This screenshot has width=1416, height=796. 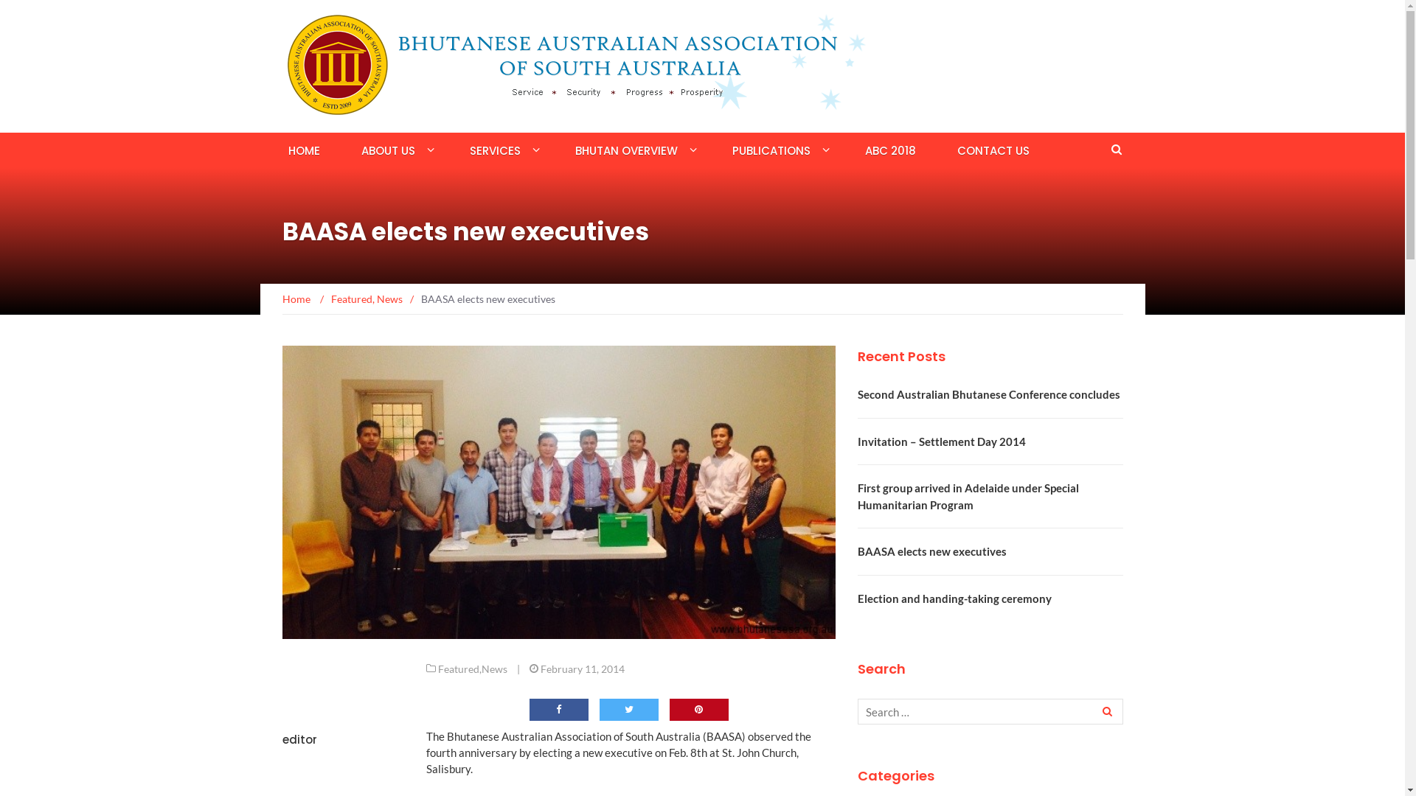 What do you see at coordinates (296, 299) in the screenshot?
I see `Home` at bounding box center [296, 299].